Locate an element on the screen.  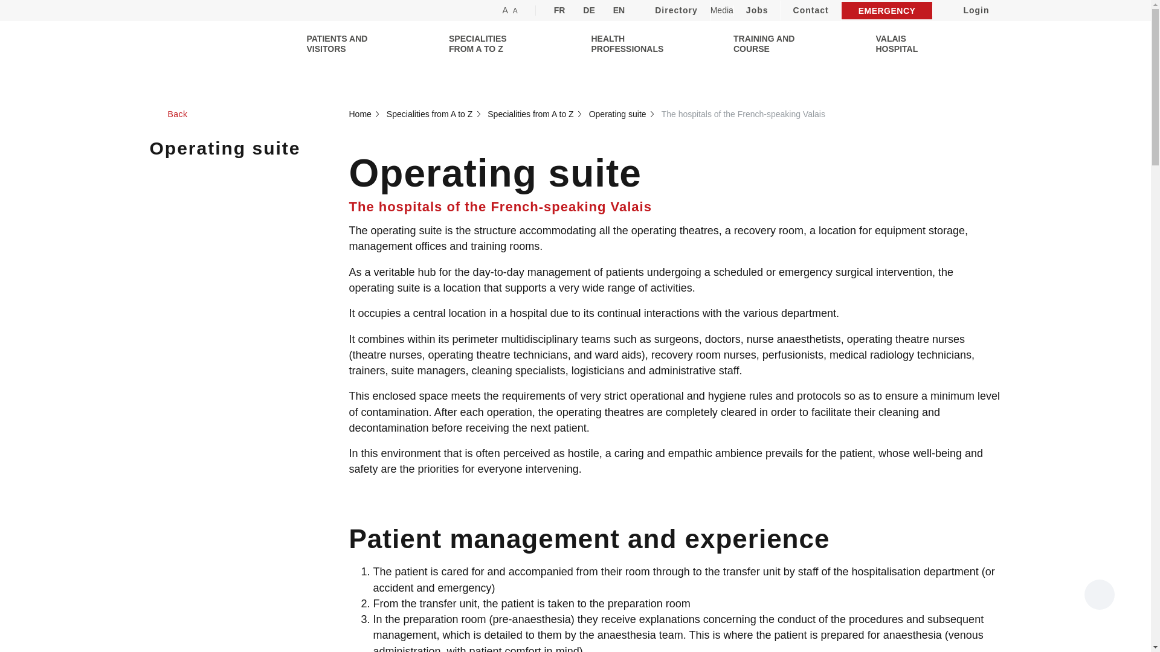
Jobs is located at coordinates (758, 10).